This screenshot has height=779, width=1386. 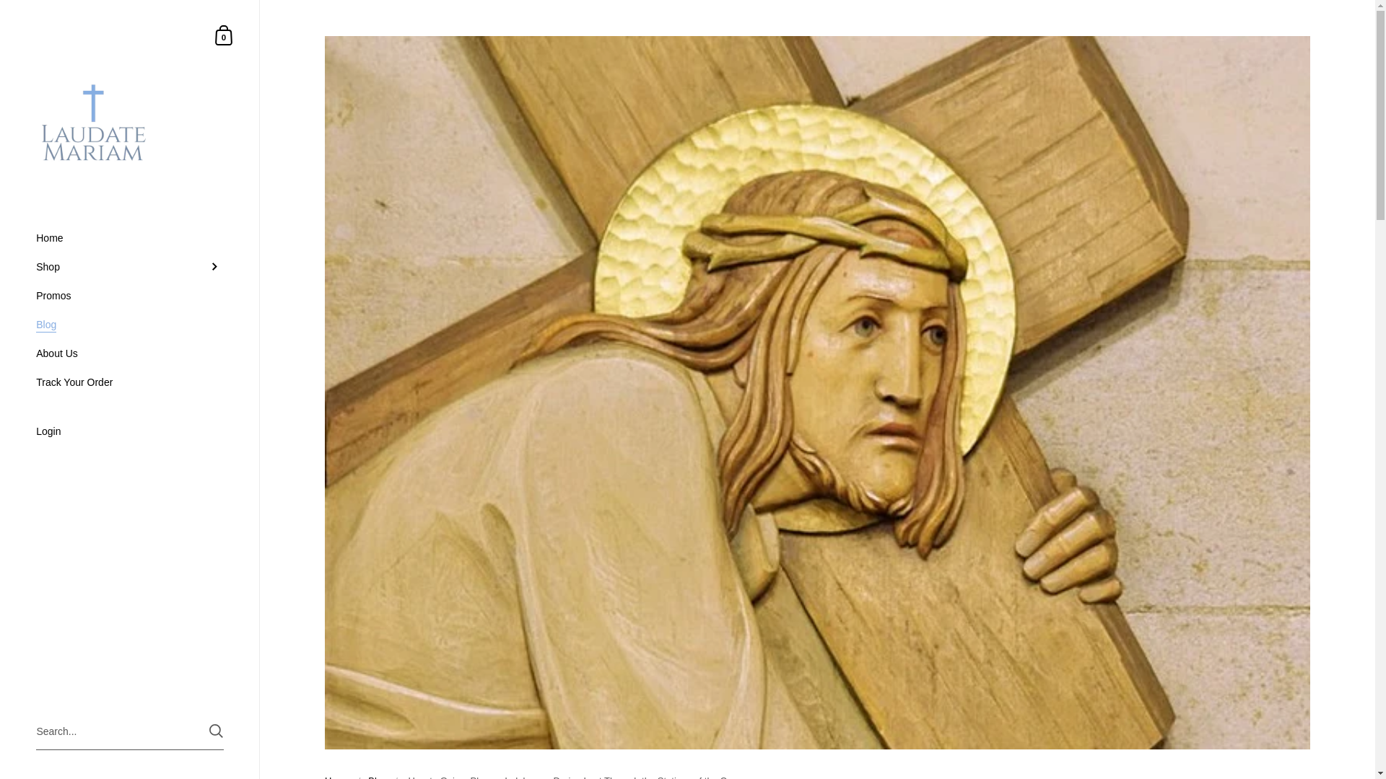 I want to click on Shop, so click(x=130, y=266).